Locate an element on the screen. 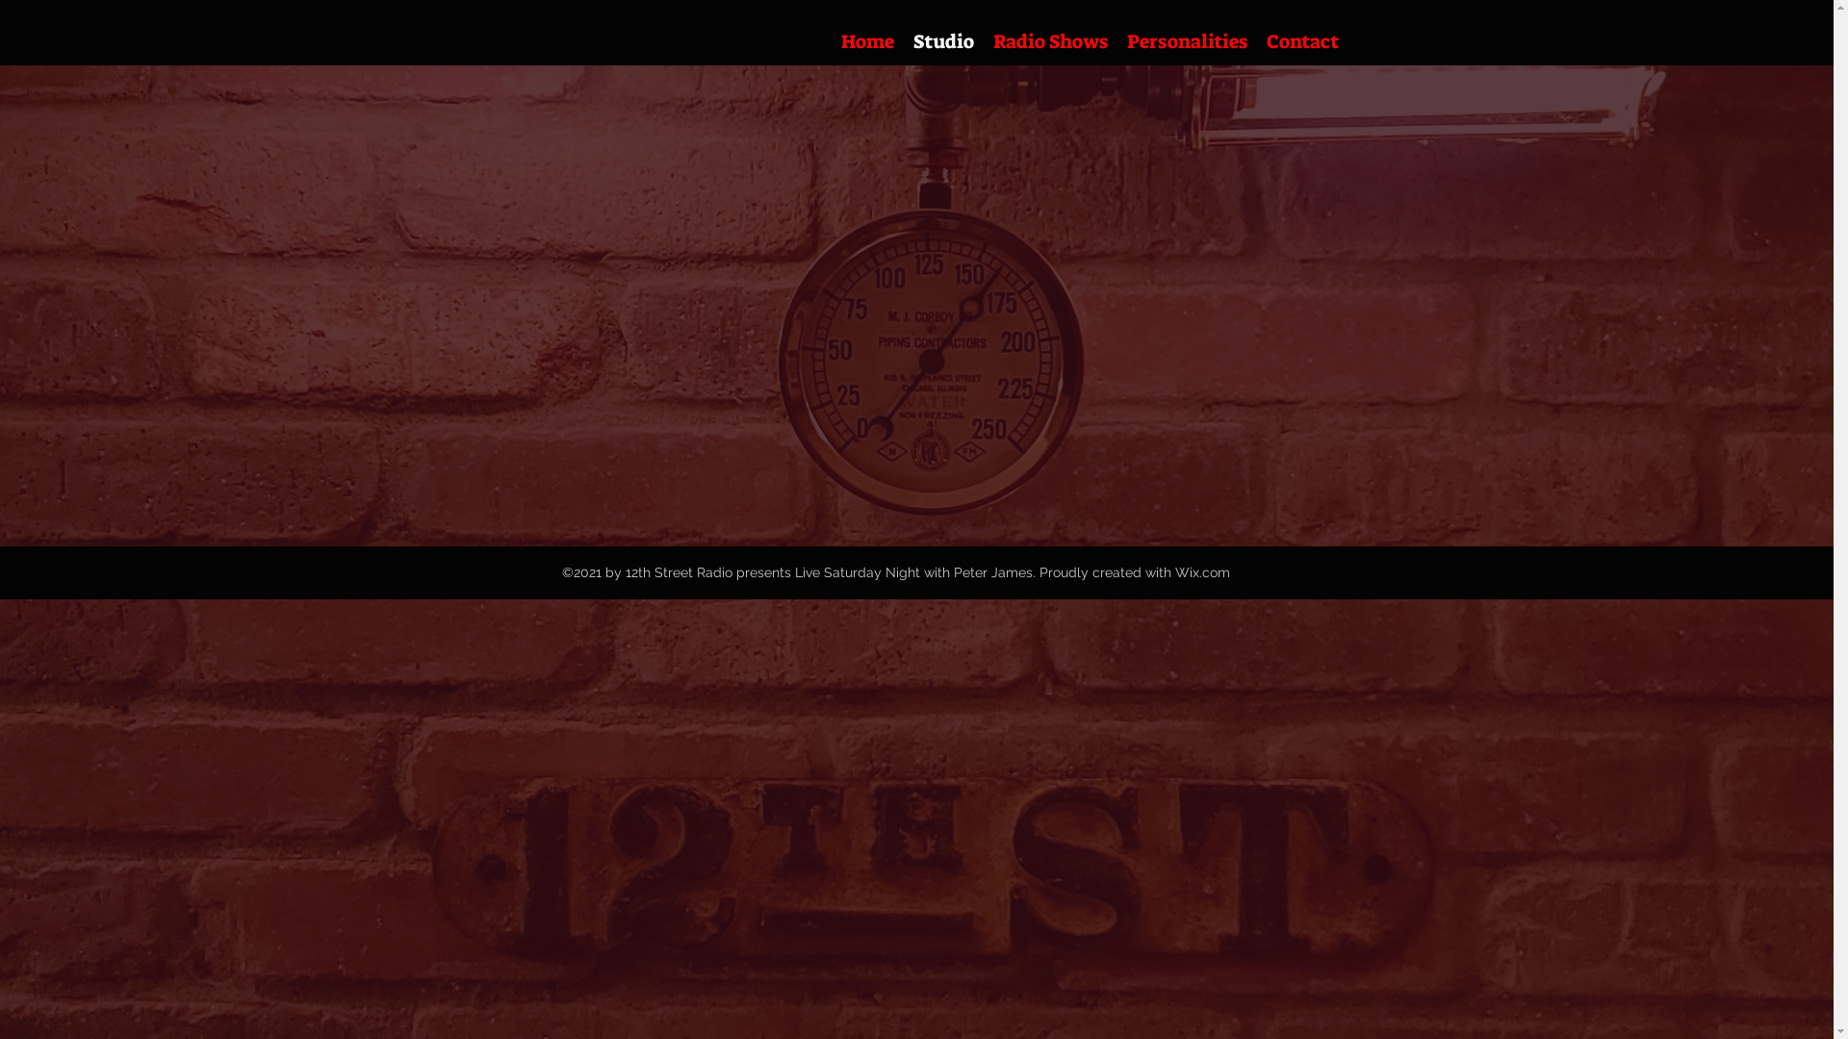  Contact is located at coordinates (1303, 41).